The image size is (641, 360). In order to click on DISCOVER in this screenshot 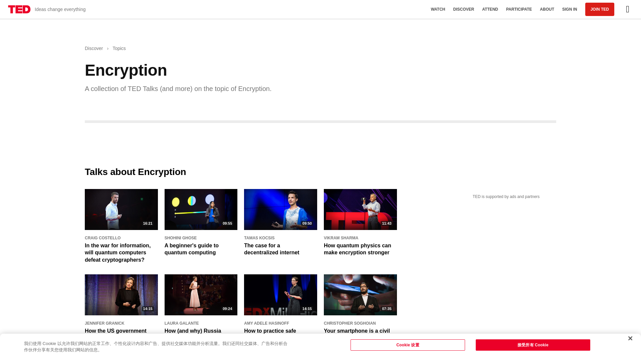, I will do `click(463, 9)`.